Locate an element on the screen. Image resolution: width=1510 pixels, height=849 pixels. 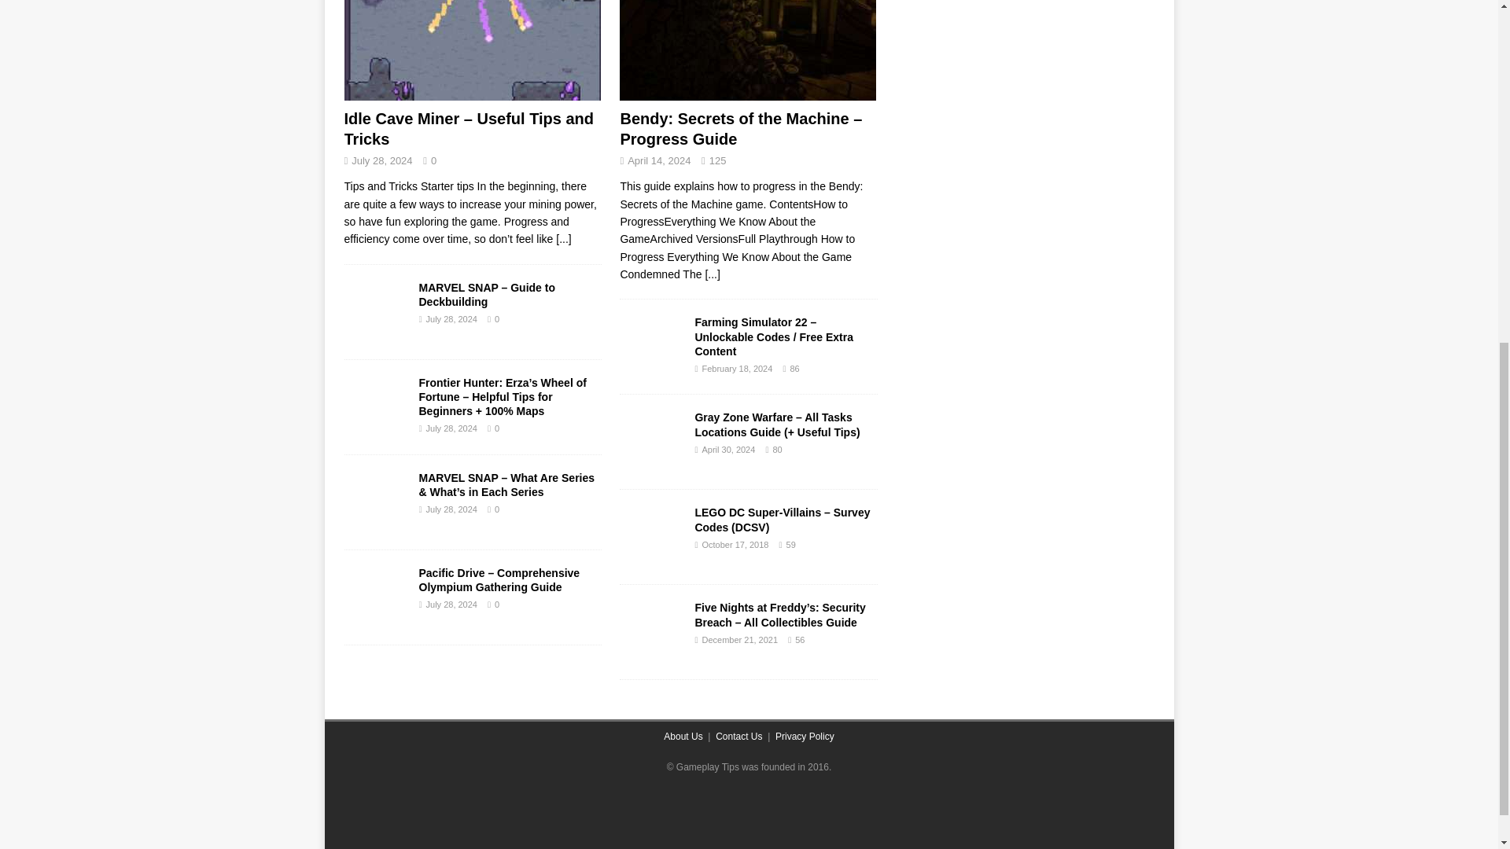
0 is located at coordinates (497, 318).